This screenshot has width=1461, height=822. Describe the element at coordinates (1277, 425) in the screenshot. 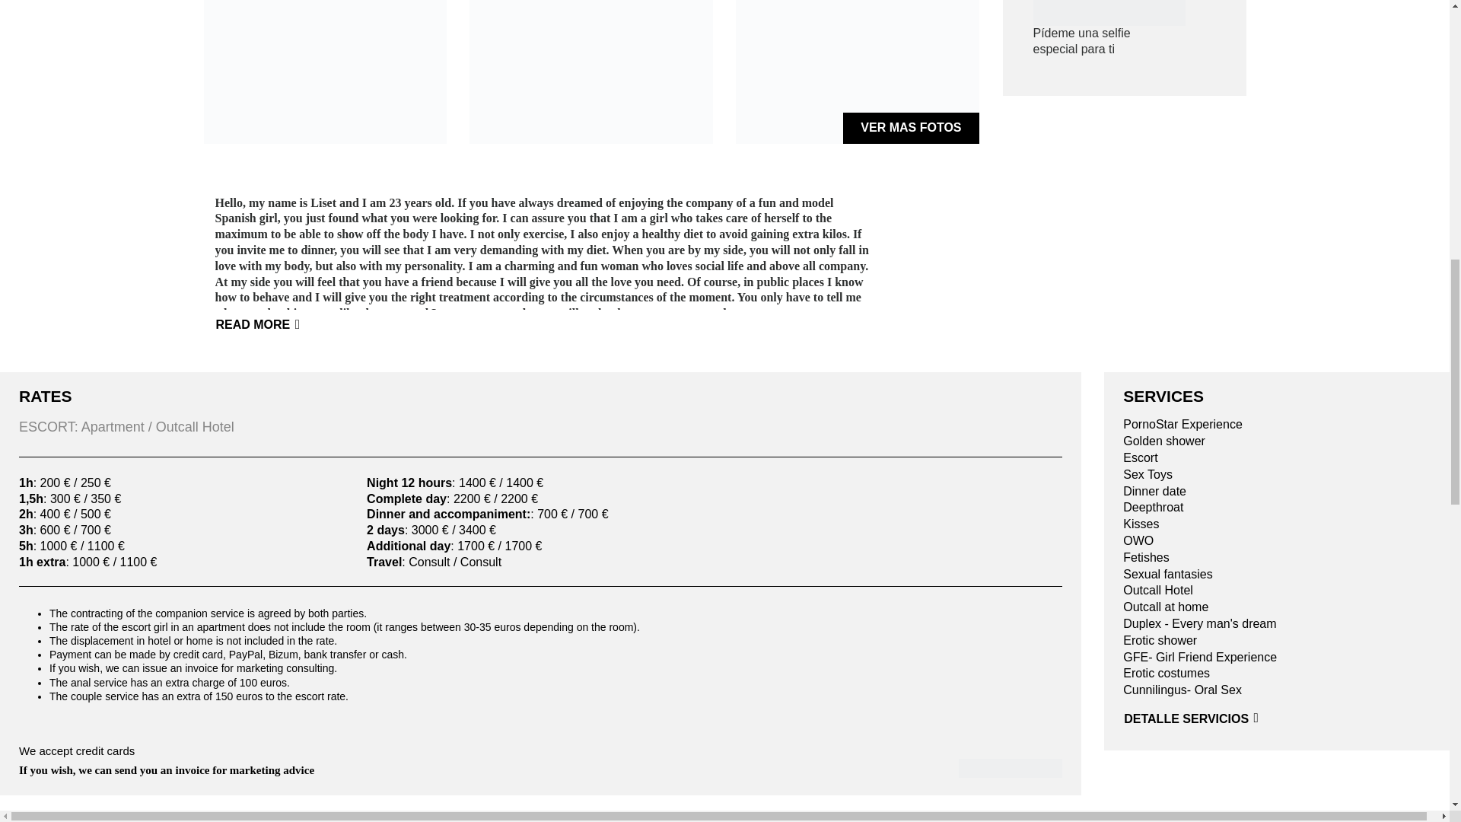

I see `PornoStar Experience` at that location.